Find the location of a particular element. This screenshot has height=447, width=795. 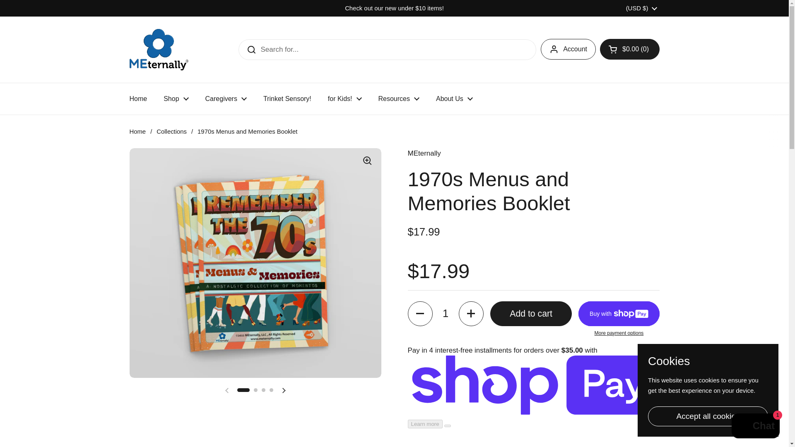

MEternally is located at coordinates (158, 50).